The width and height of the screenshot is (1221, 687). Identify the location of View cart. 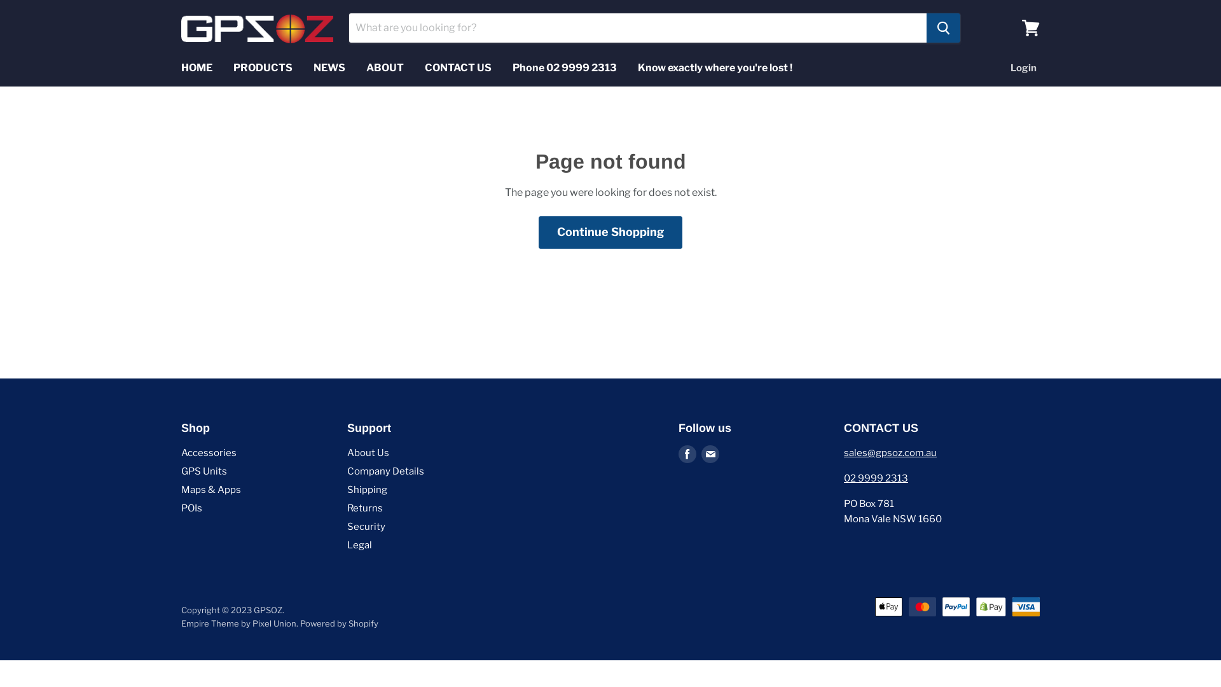
(1031, 28).